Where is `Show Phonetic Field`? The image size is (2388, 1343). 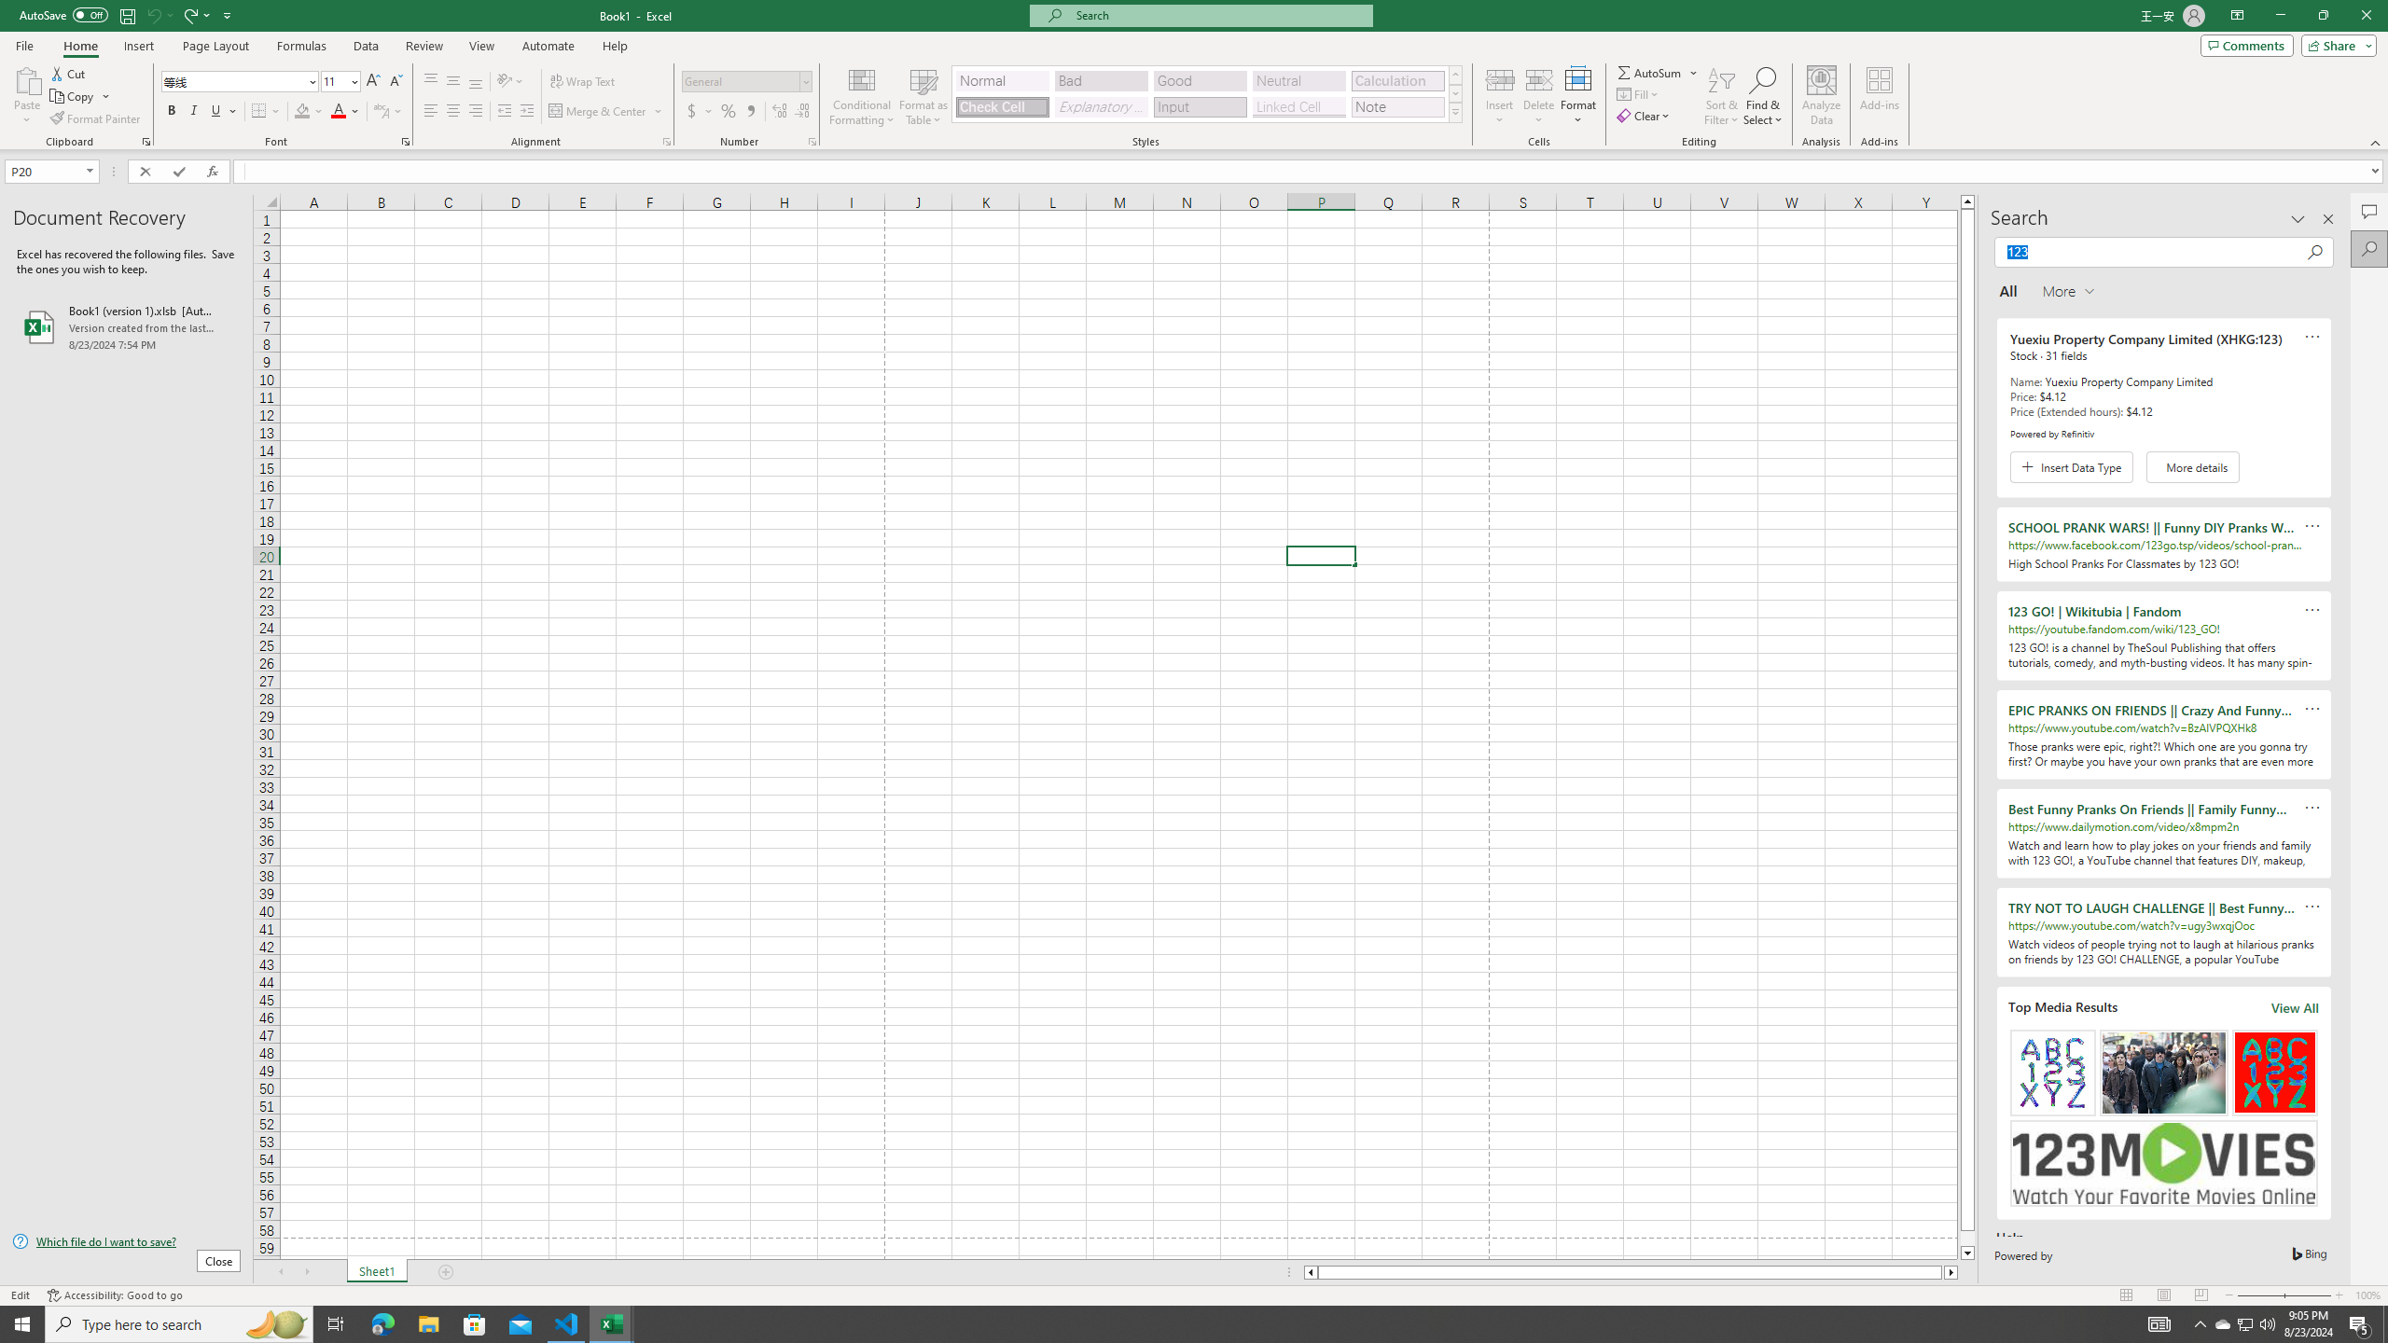 Show Phonetic Field is located at coordinates (388, 112).